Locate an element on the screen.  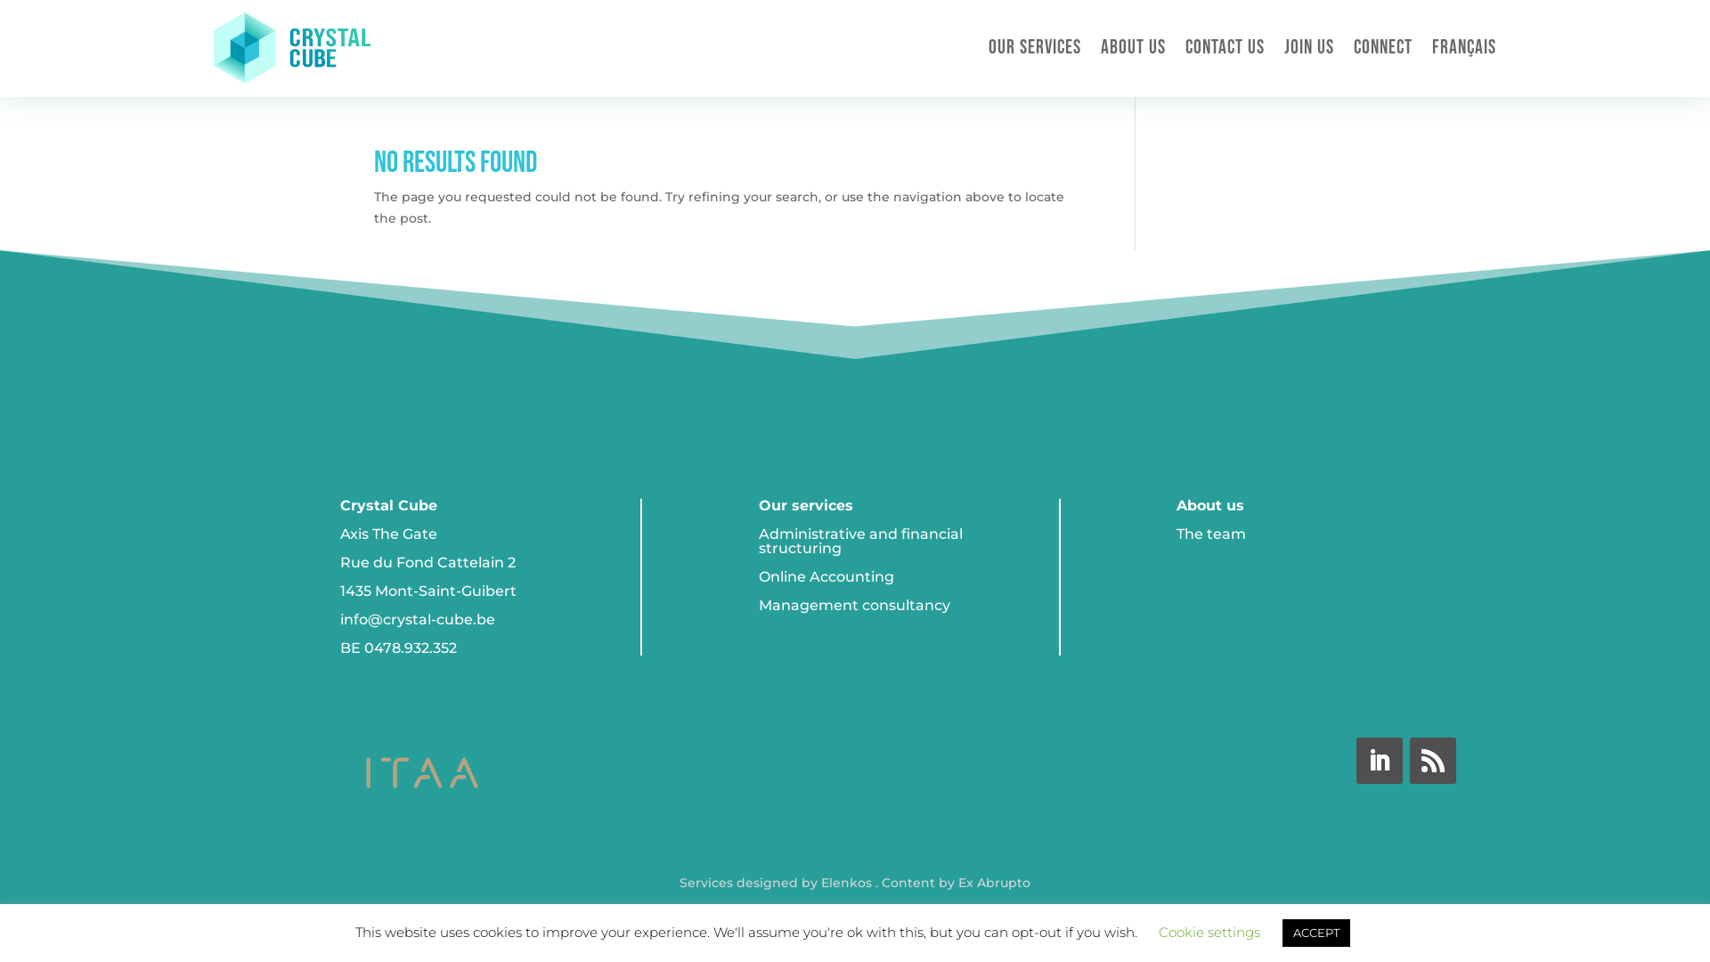
OUR SERVICES is located at coordinates (1035, 48).